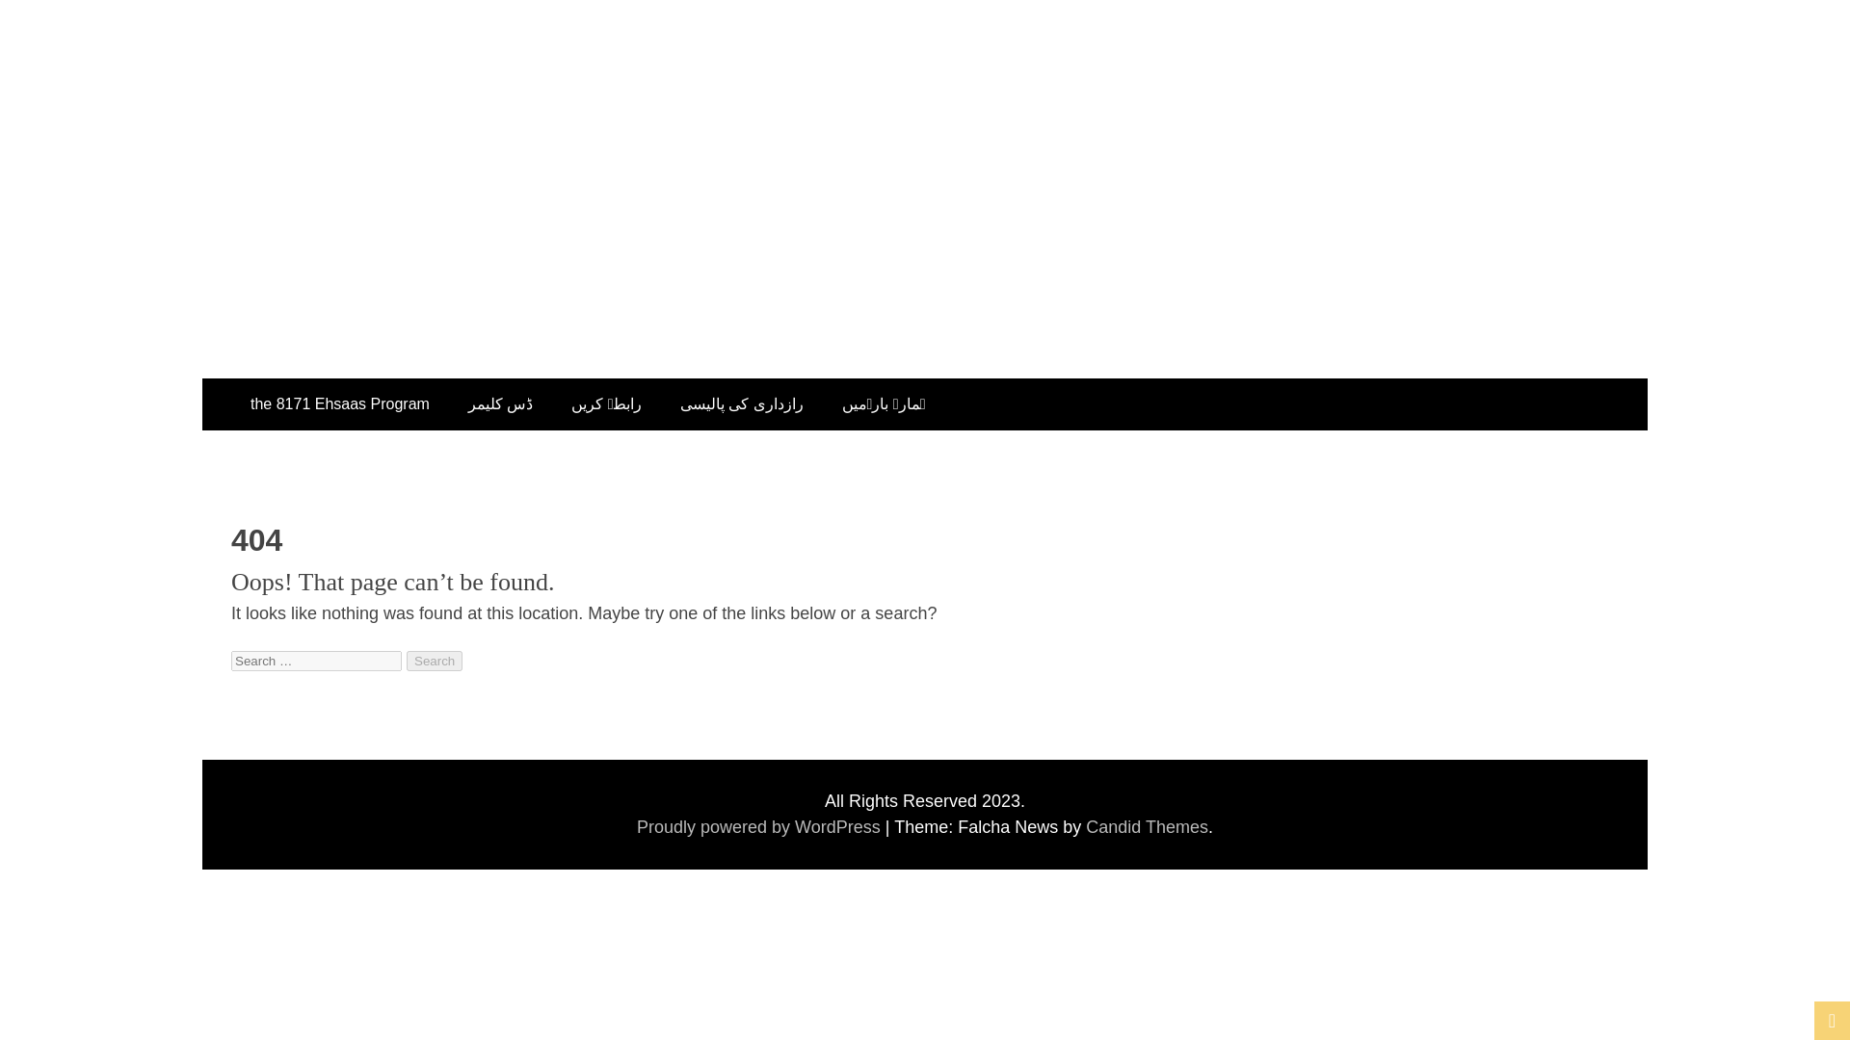 Image resolution: width=1850 pixels, height=1040 pixels. What do you see at coordinates (340, 404) in the screenshot?
I see `the 8171 Ehsaas Program` at bounding box center [340, 404].